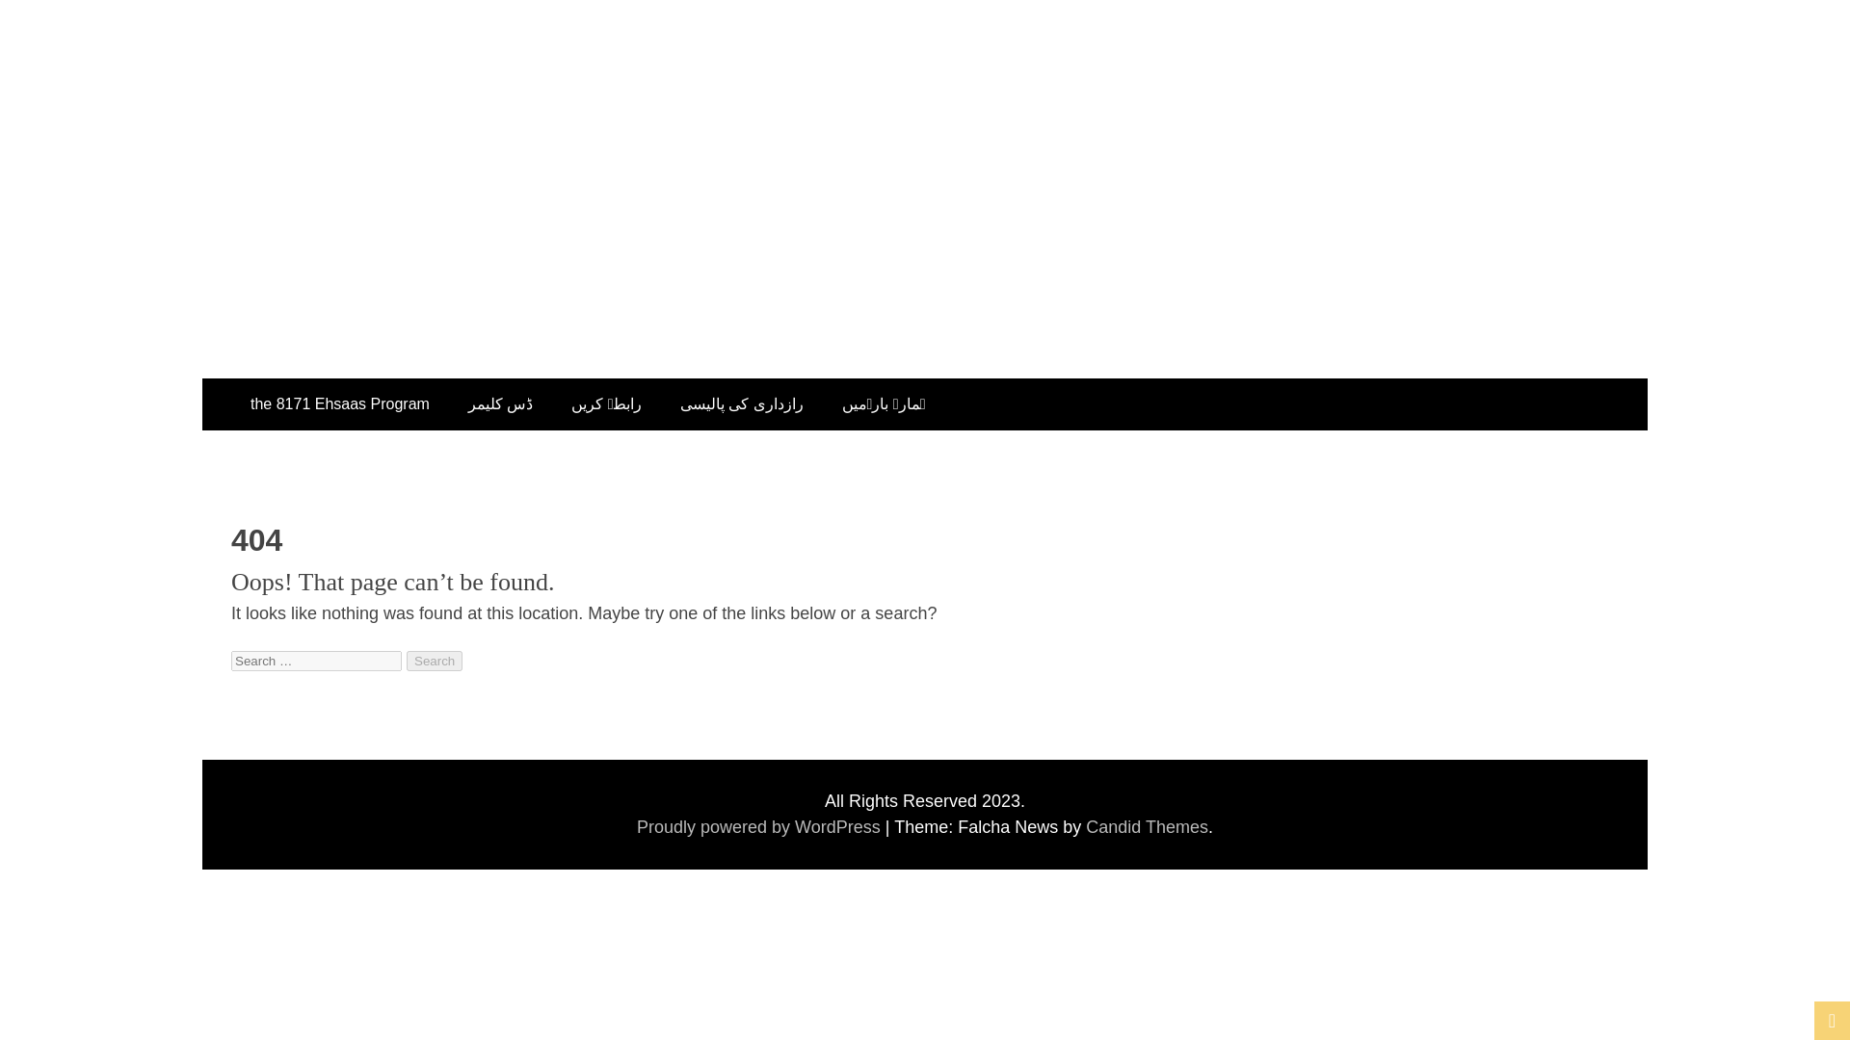 Image resolution: width=1850 pixels, height=1040 pixels. What do you see at coordinates (340, 404) in the screenshot?
I see `the 8171 Ehsaas Program` at bounding box center [340, 404].